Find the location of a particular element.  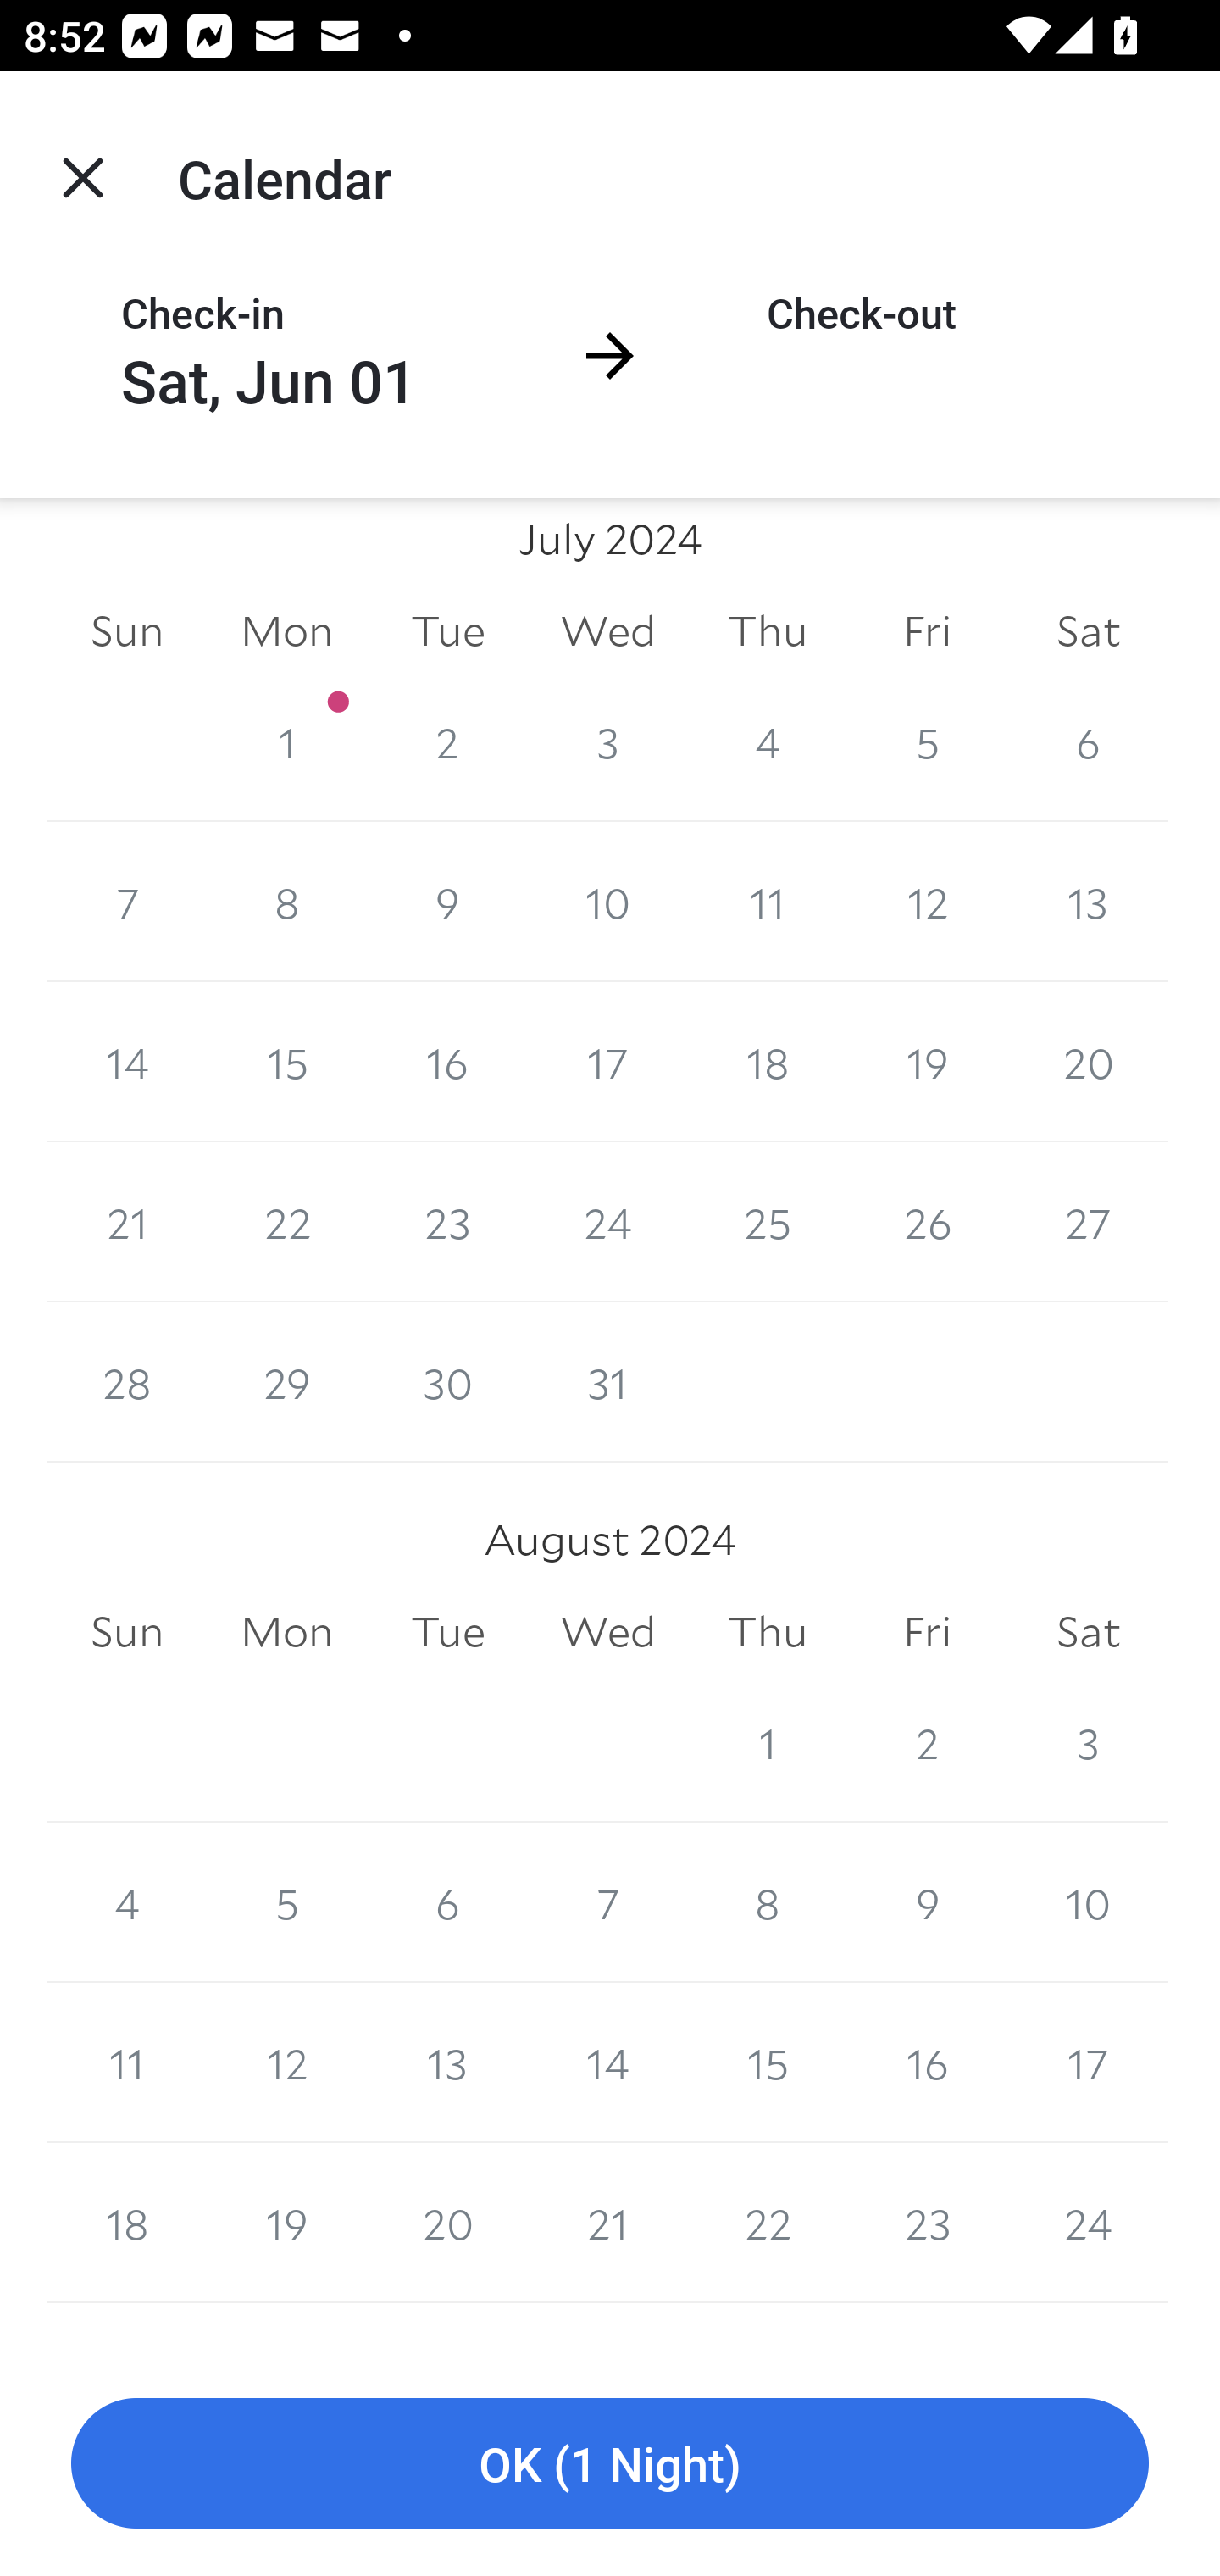

11 11 August 2024 is located at coordinates (127, 2062).